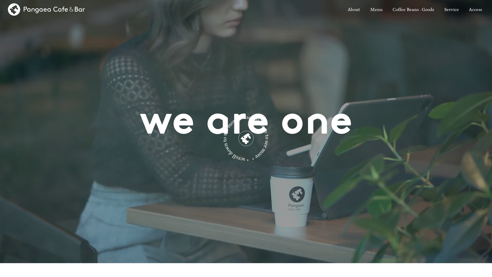  I want to click on Service, so click(452, 10).